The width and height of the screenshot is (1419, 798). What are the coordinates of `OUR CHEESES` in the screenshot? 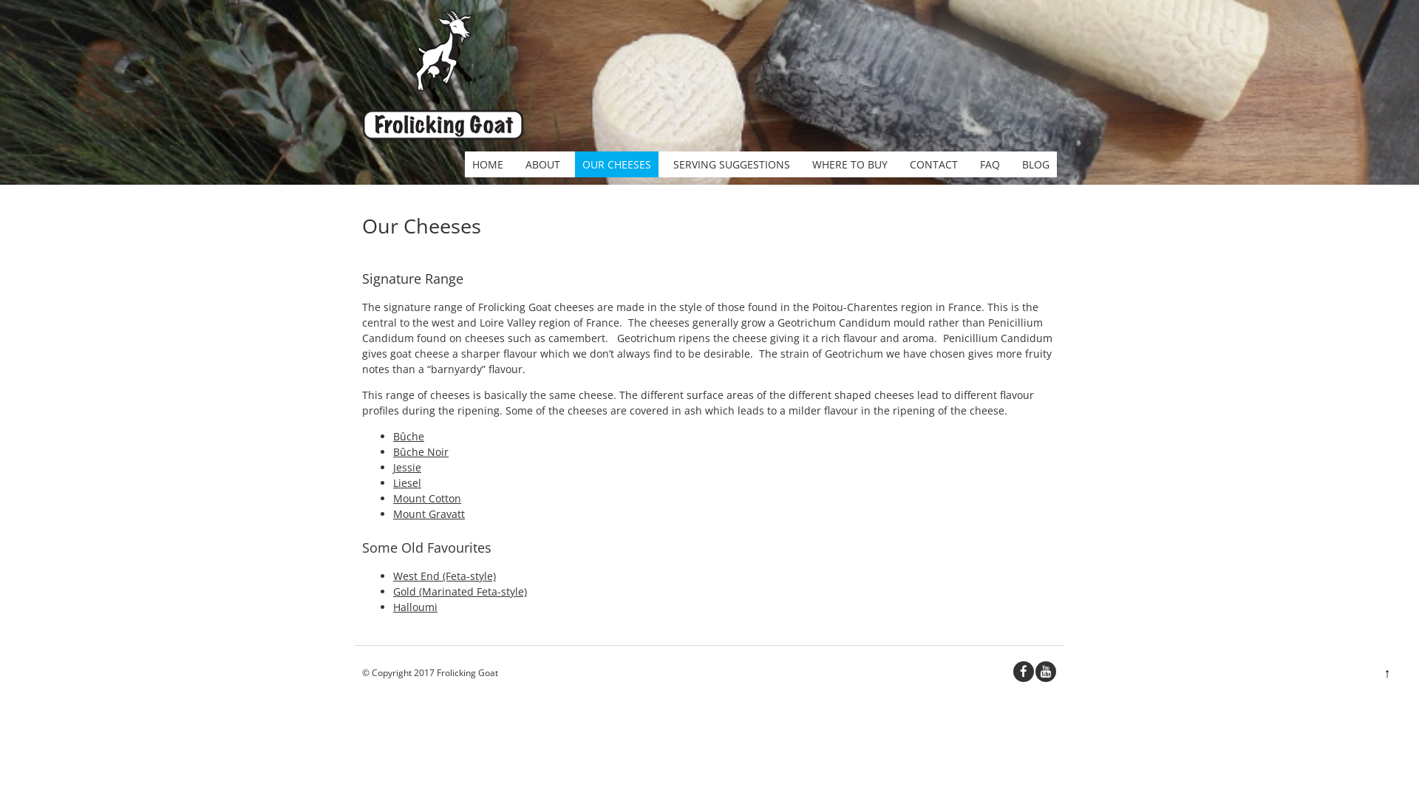 It's located at (616, 164).